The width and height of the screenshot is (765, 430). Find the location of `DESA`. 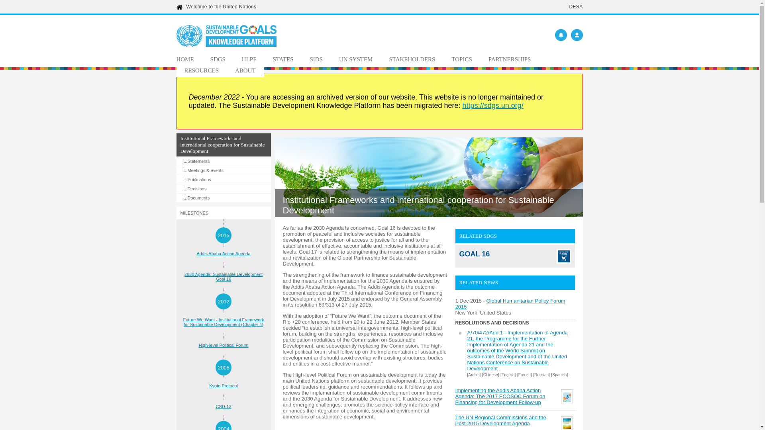

DESA is located at coordinates (575, 6).